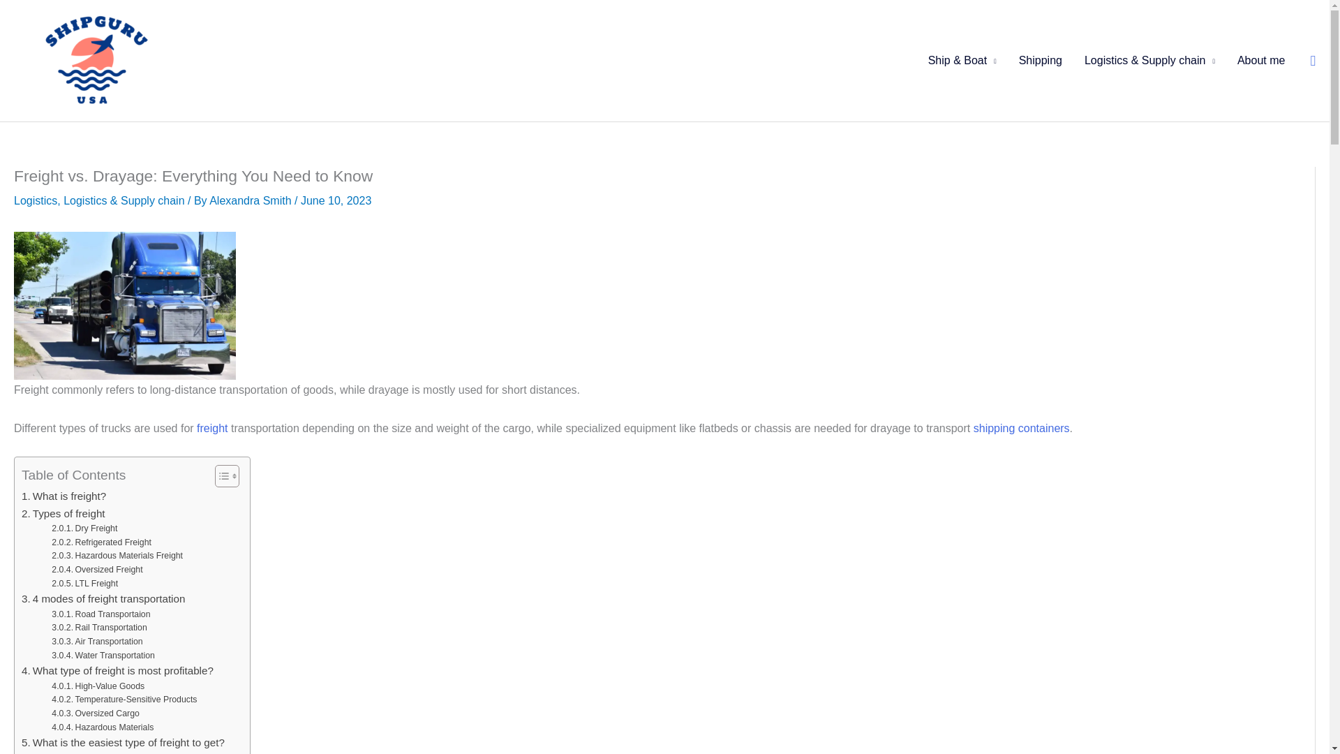 Image resolution: width=1340 pixels, height=754 pixels. I want to click on What is freight?, so click(63, 496).